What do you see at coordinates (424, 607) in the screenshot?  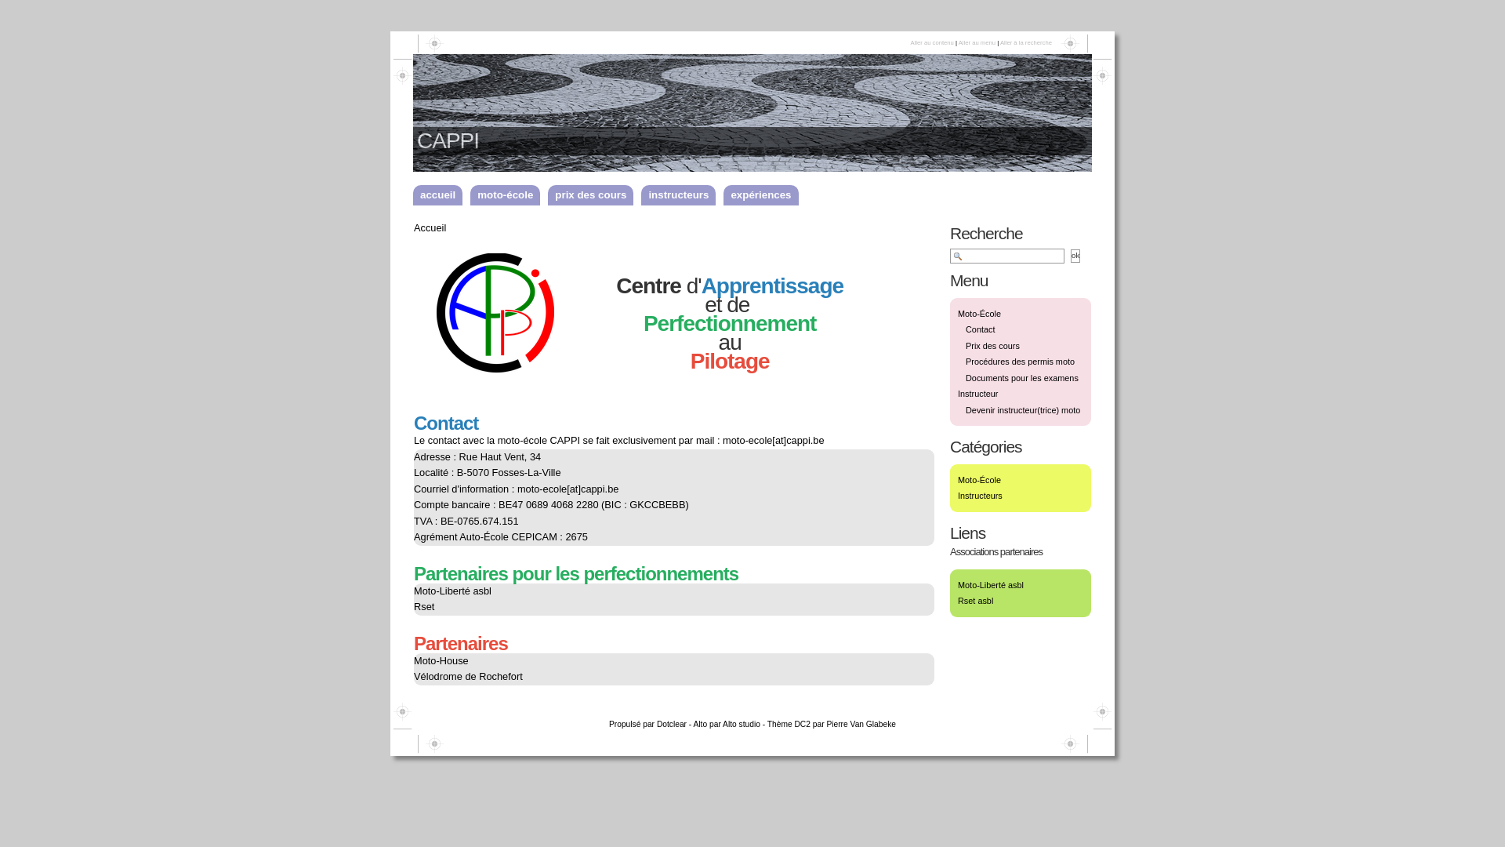 I see `Rset` at bounding box center [424, 607].